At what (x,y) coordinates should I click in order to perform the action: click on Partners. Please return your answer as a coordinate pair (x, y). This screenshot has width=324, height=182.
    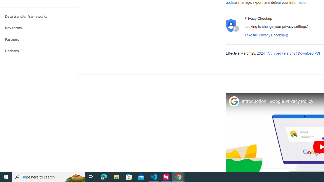
    Looking at the image, I should click on (38, 39).